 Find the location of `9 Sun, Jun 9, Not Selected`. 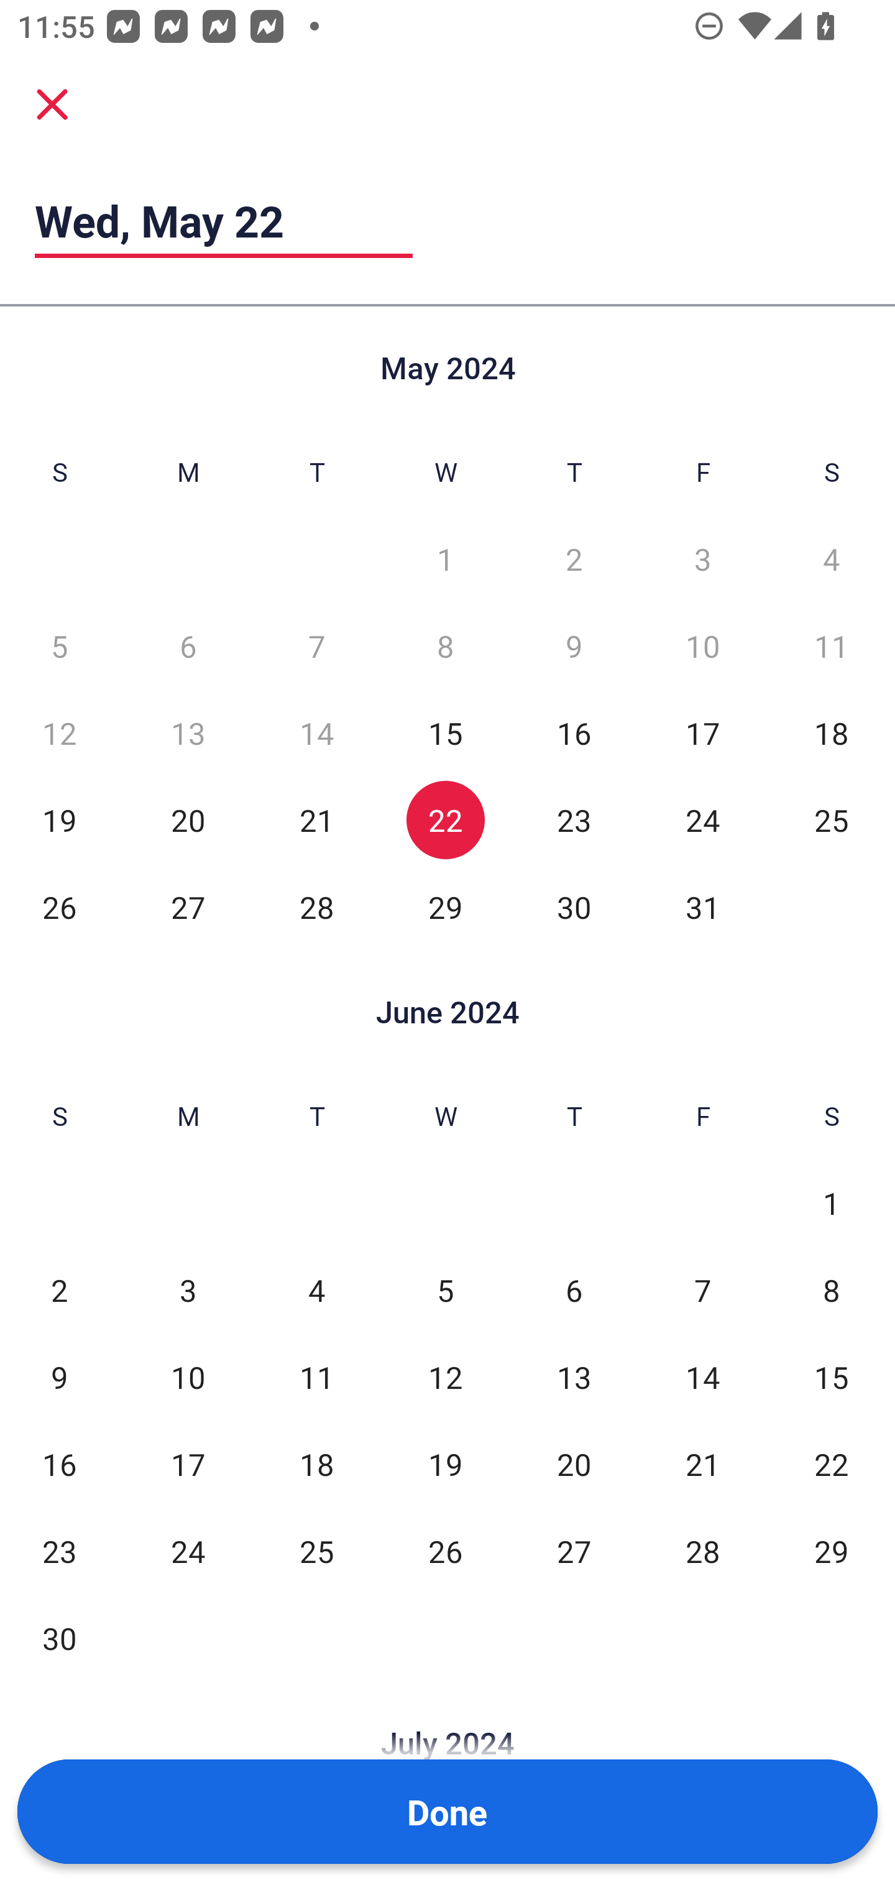

9 Sun, Jun 9, Not Selected is located at coordinates (59, 1378).